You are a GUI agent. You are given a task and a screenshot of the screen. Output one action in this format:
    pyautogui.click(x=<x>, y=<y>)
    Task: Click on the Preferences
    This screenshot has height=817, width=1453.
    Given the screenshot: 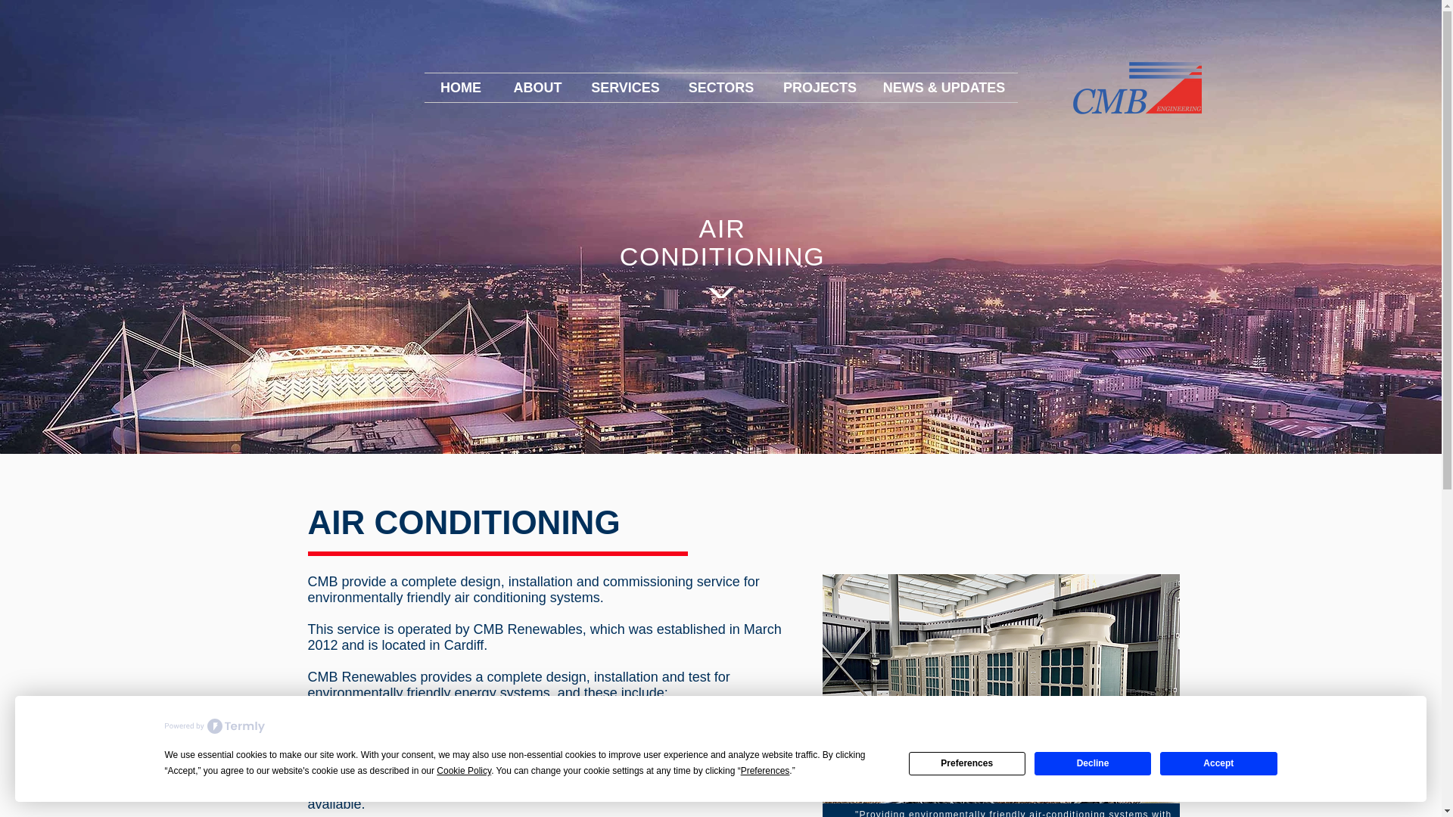 What is the action you would take?
    pyautogui.click(x=967, y=763)
    